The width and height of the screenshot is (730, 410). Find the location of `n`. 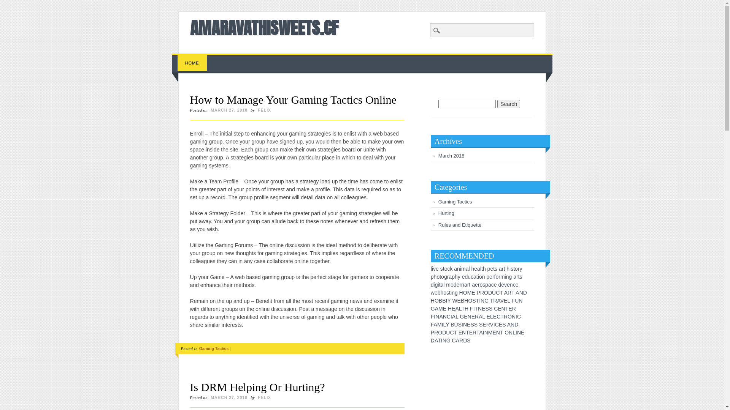

n is located at coordinates (508, 277).